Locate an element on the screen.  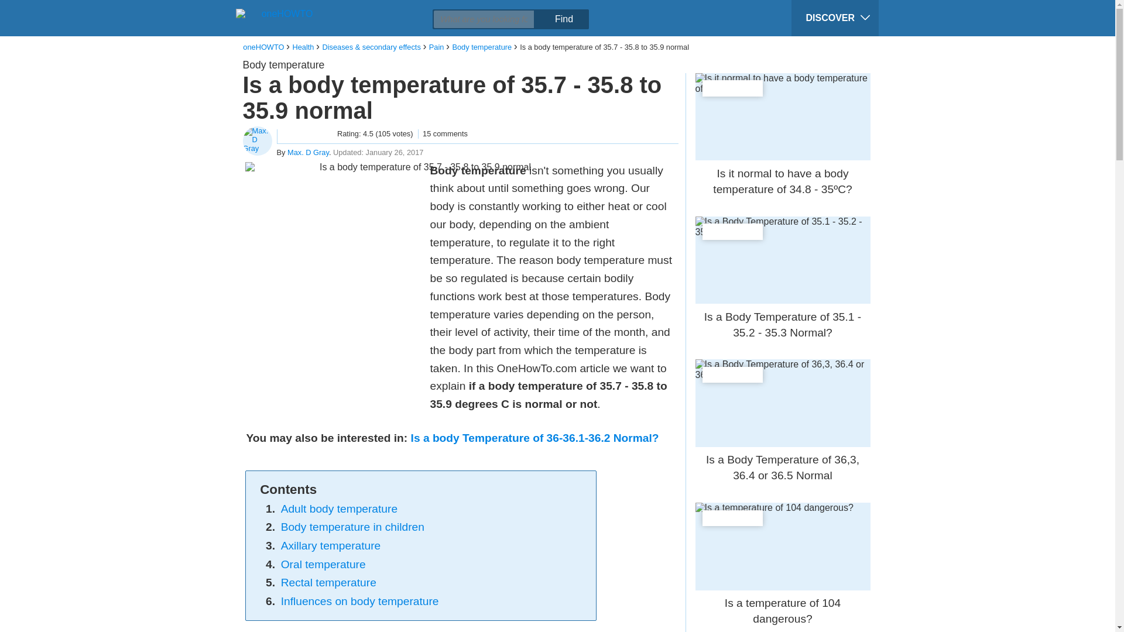
imprimir is located at coordinates (375, 9).